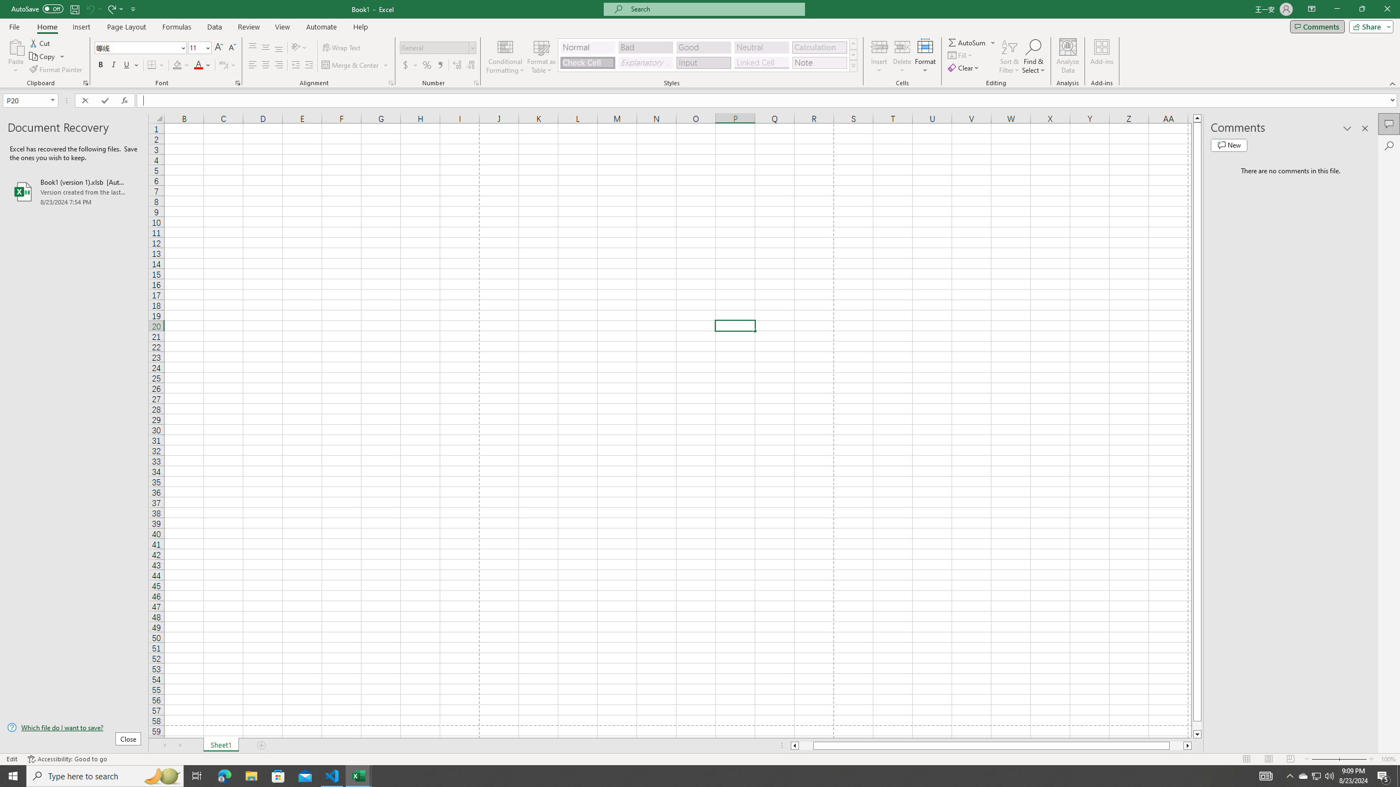  Describe the element at coordinates (214, 27) in the screenshot. I see `Data` at that location.